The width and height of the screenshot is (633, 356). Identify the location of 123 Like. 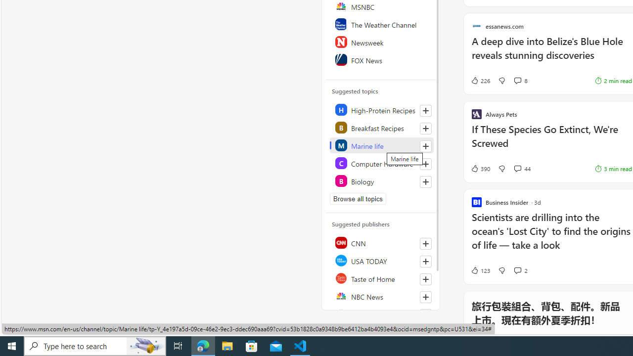
(480, 270).